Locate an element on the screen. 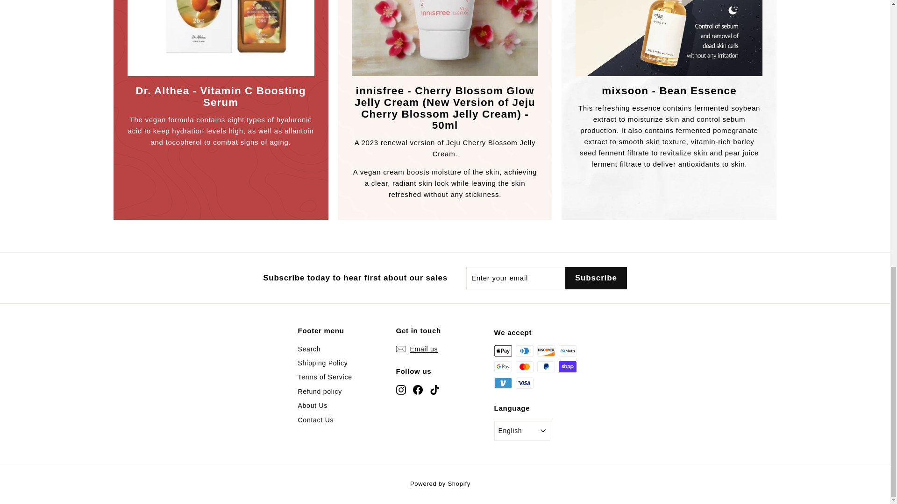 This screenshot has height=504, width=897. instagram is located at coordinates (401, 390).